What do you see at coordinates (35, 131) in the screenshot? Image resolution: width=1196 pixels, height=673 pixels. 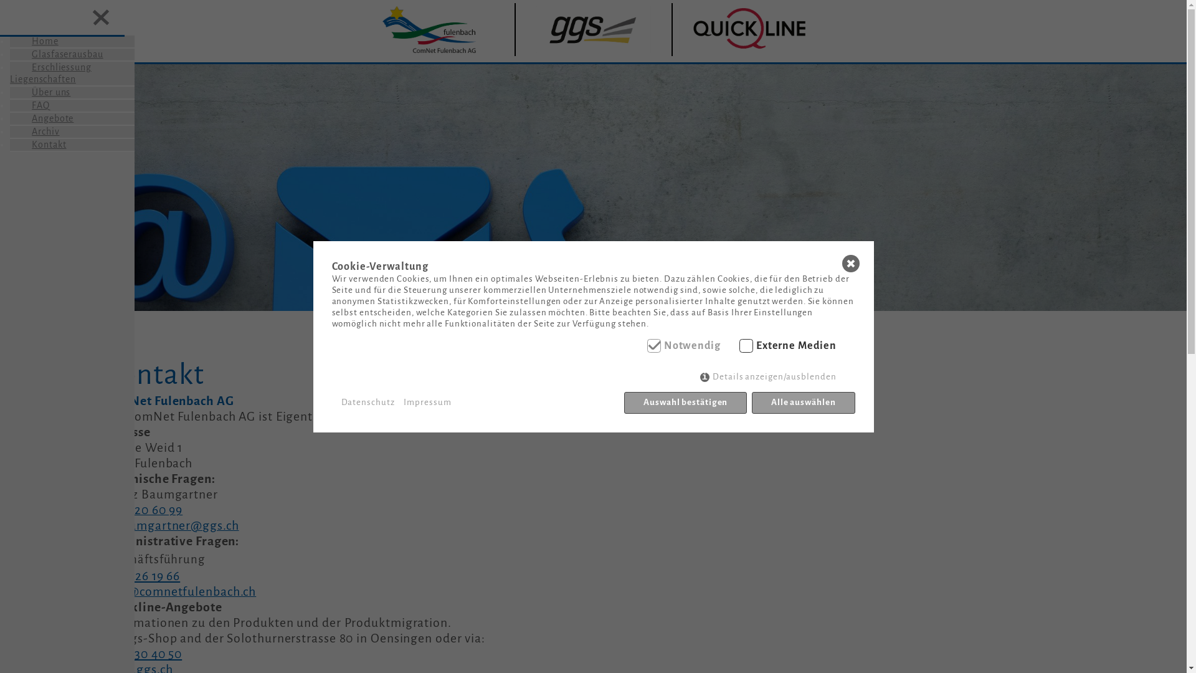 I see `Archiv` at bounding box center [35, 131].